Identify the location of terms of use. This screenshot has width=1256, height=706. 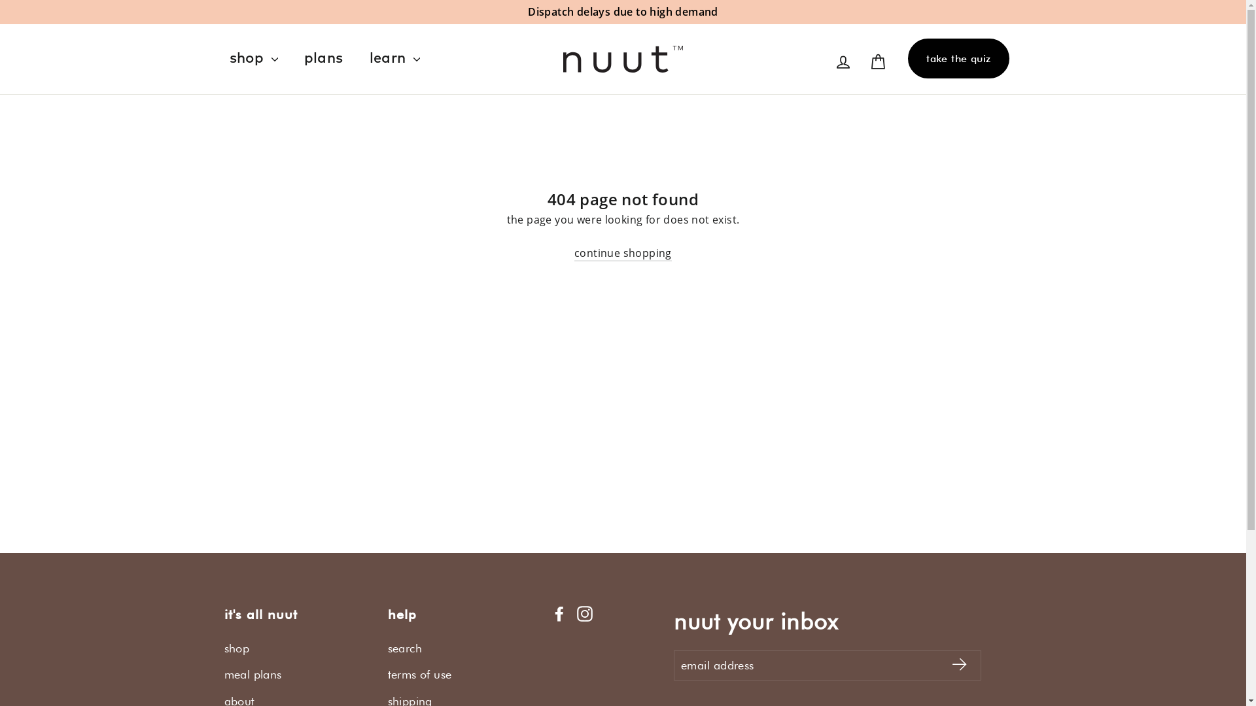
(459, 675).